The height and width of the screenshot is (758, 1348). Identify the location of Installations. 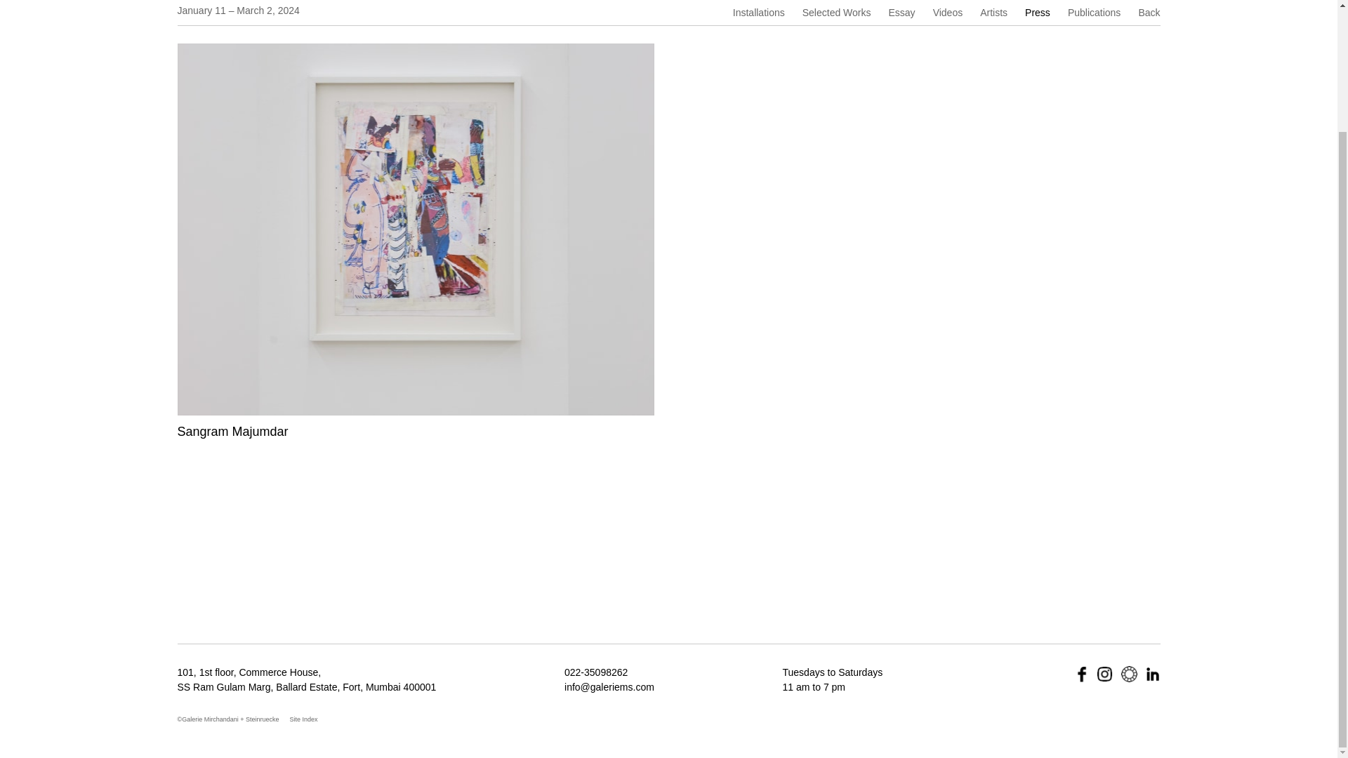
(758, 13).